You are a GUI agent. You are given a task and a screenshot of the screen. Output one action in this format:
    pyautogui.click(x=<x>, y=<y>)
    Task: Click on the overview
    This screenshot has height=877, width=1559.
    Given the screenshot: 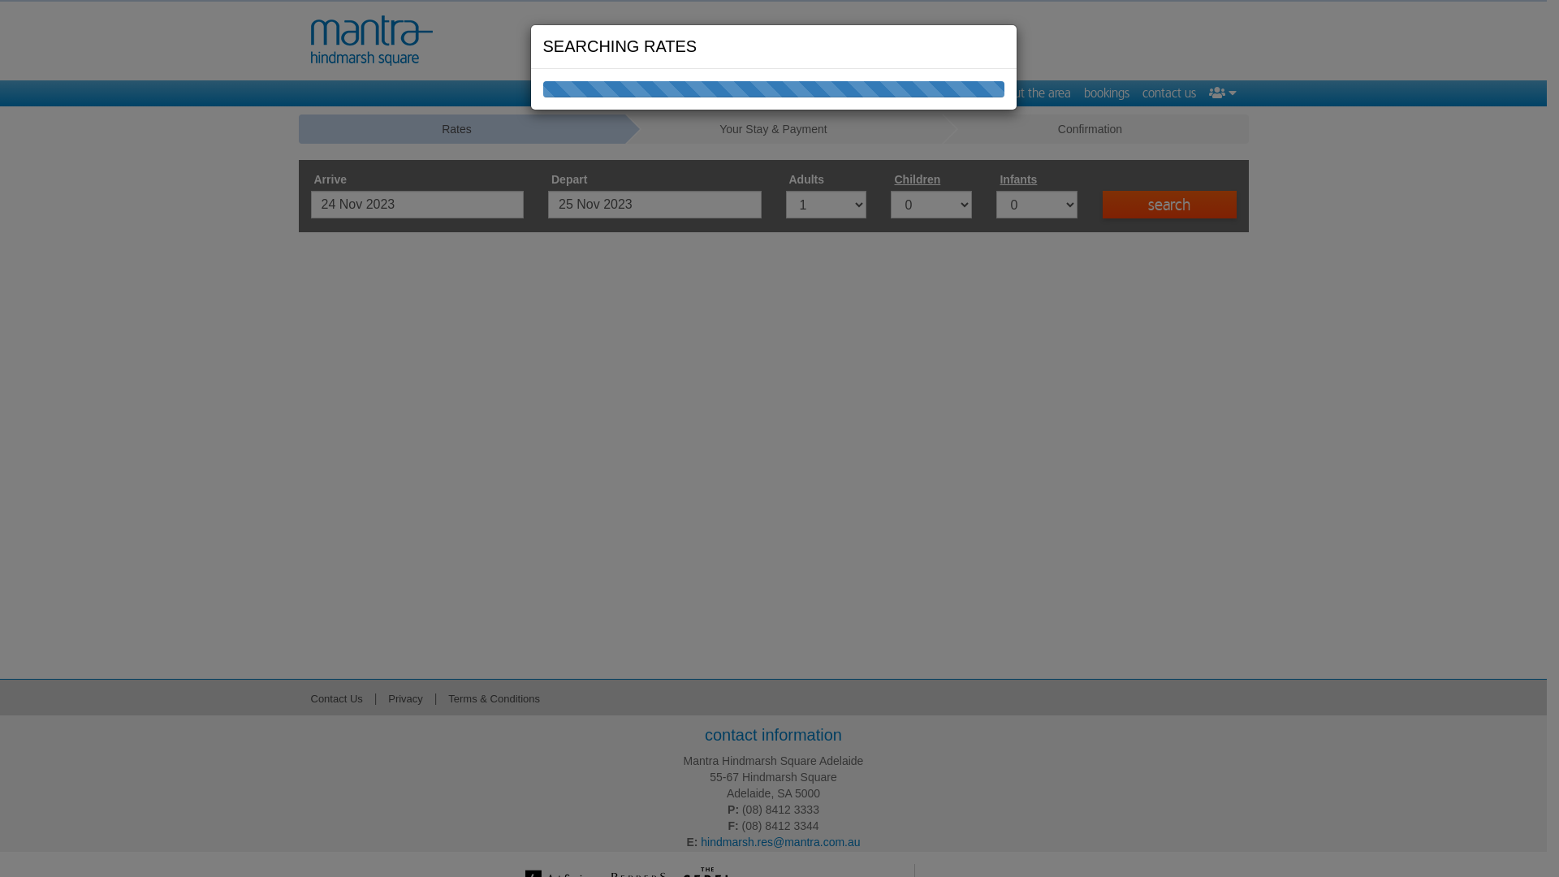 What is the action you would take?
    pyautogui.click(x=770, y=93)
    